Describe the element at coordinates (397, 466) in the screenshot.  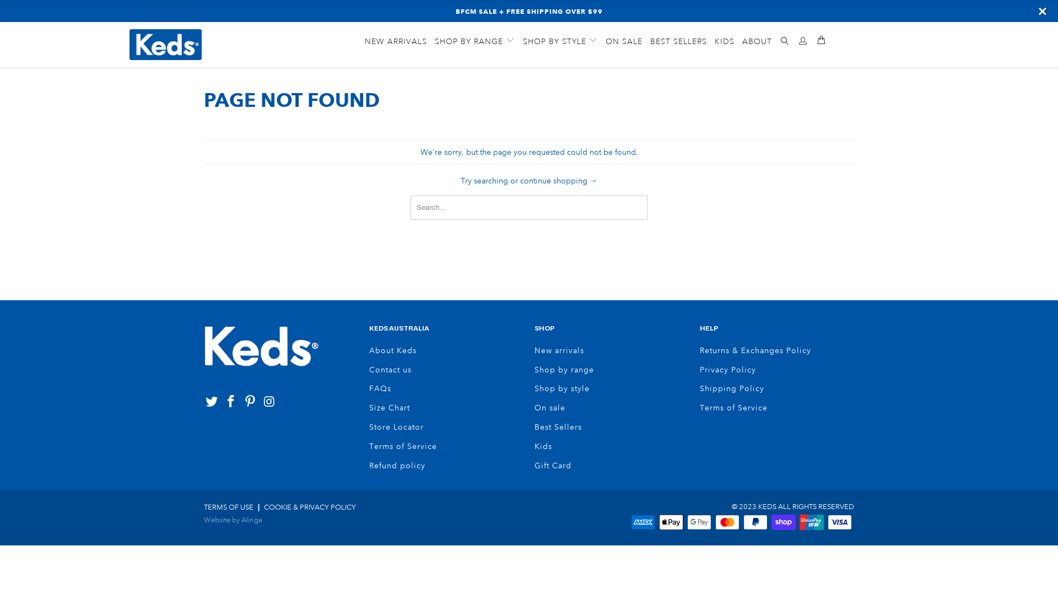
I see `Refund policy` at that location.